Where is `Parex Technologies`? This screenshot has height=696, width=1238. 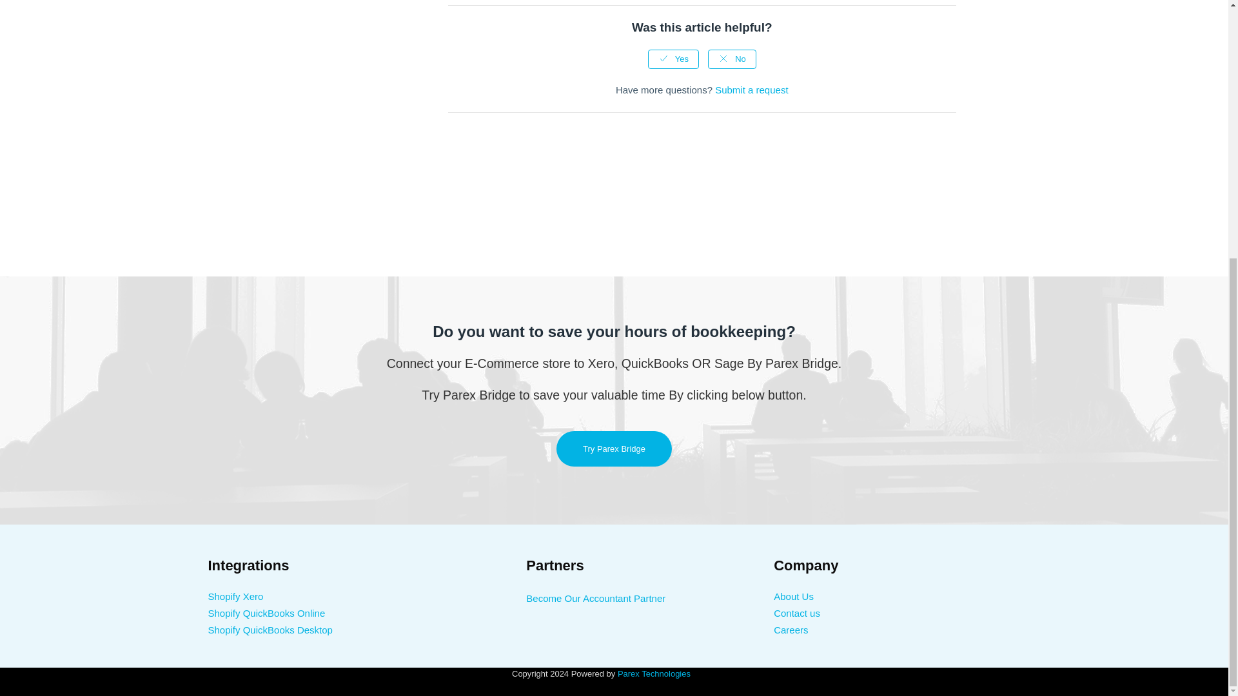
Parex Technologies is located at coordinates (654, 673).